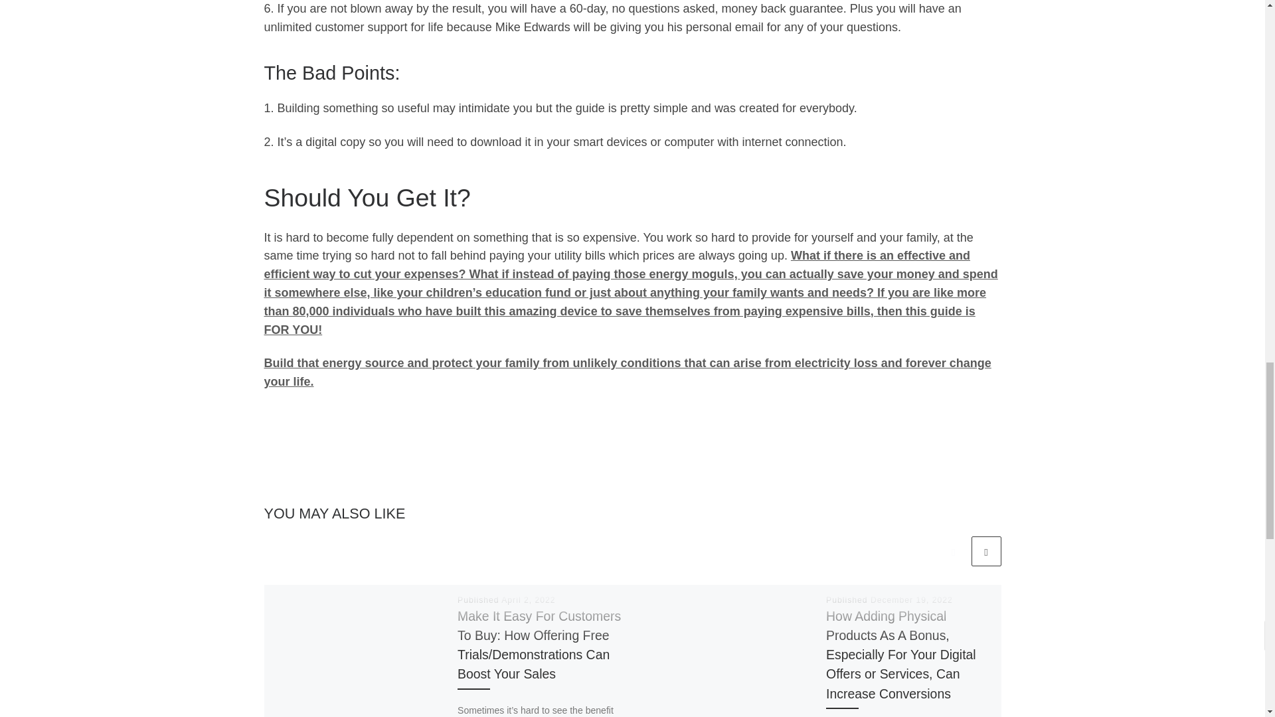  What do you see at coordinates (527, 600) in the screenshot?
I see `April 2, 2022` at bounding box center [527, 600].